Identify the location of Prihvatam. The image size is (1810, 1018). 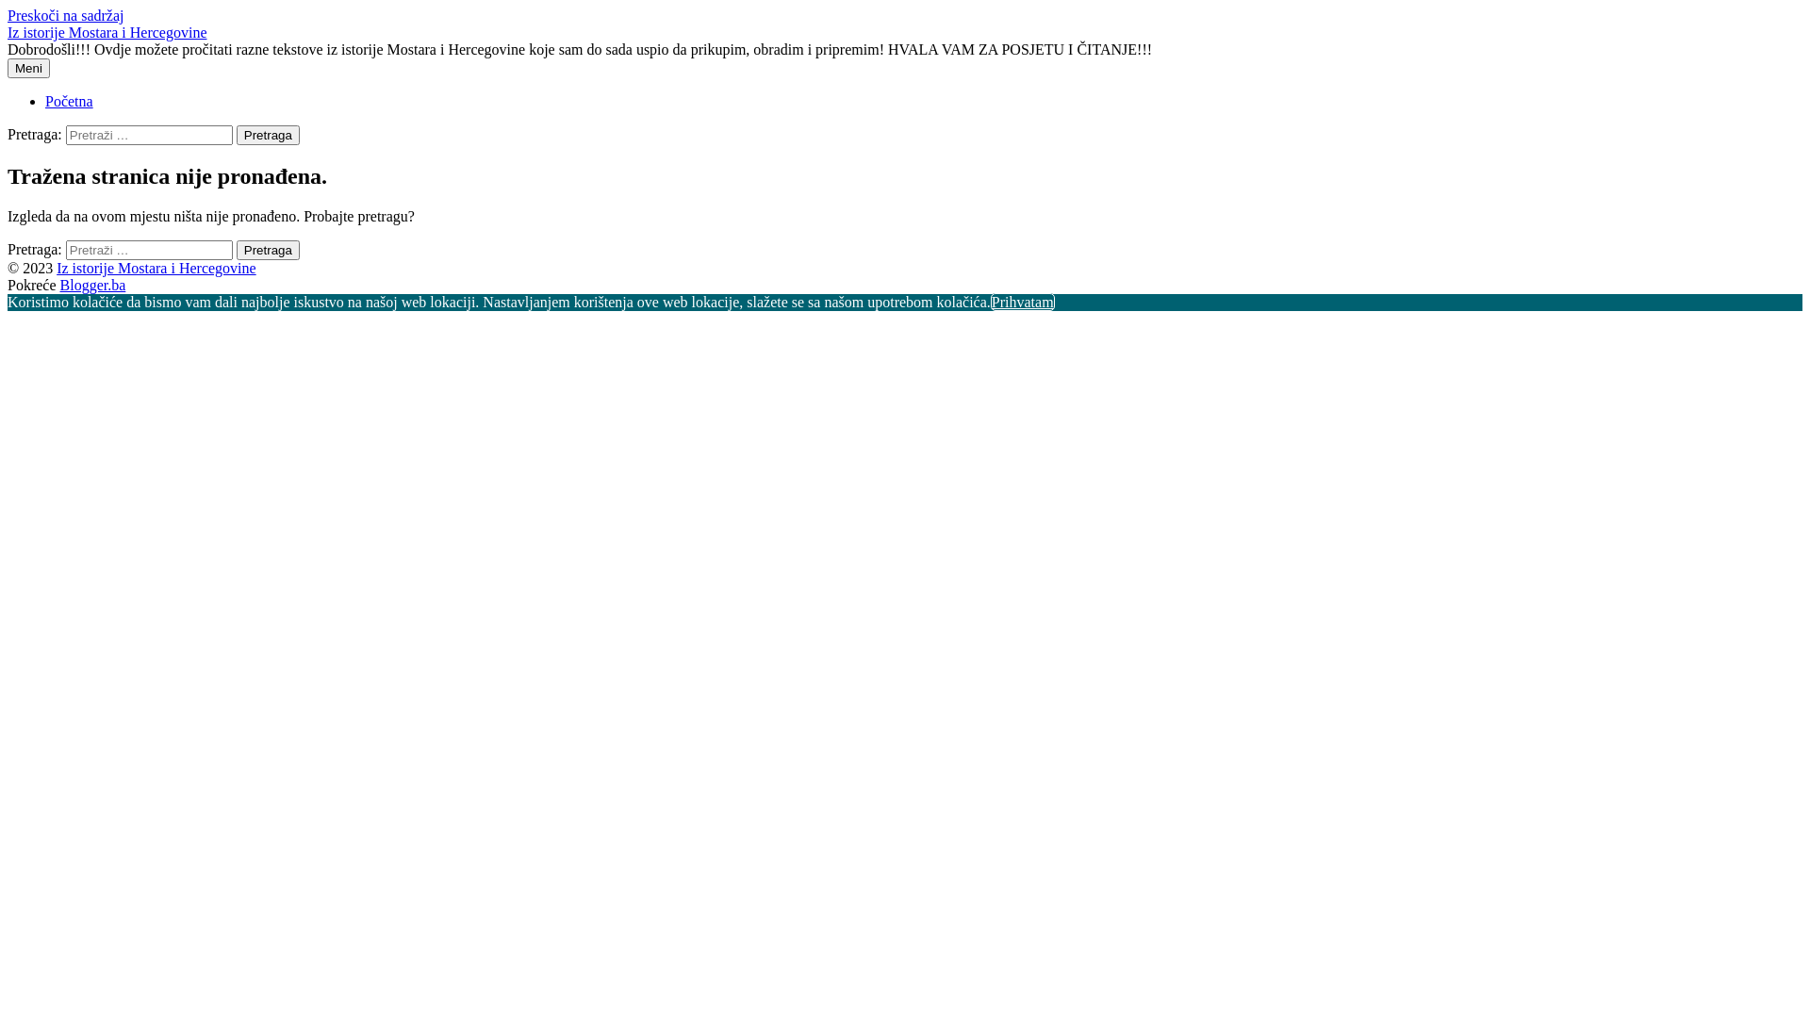
(1023, 302).